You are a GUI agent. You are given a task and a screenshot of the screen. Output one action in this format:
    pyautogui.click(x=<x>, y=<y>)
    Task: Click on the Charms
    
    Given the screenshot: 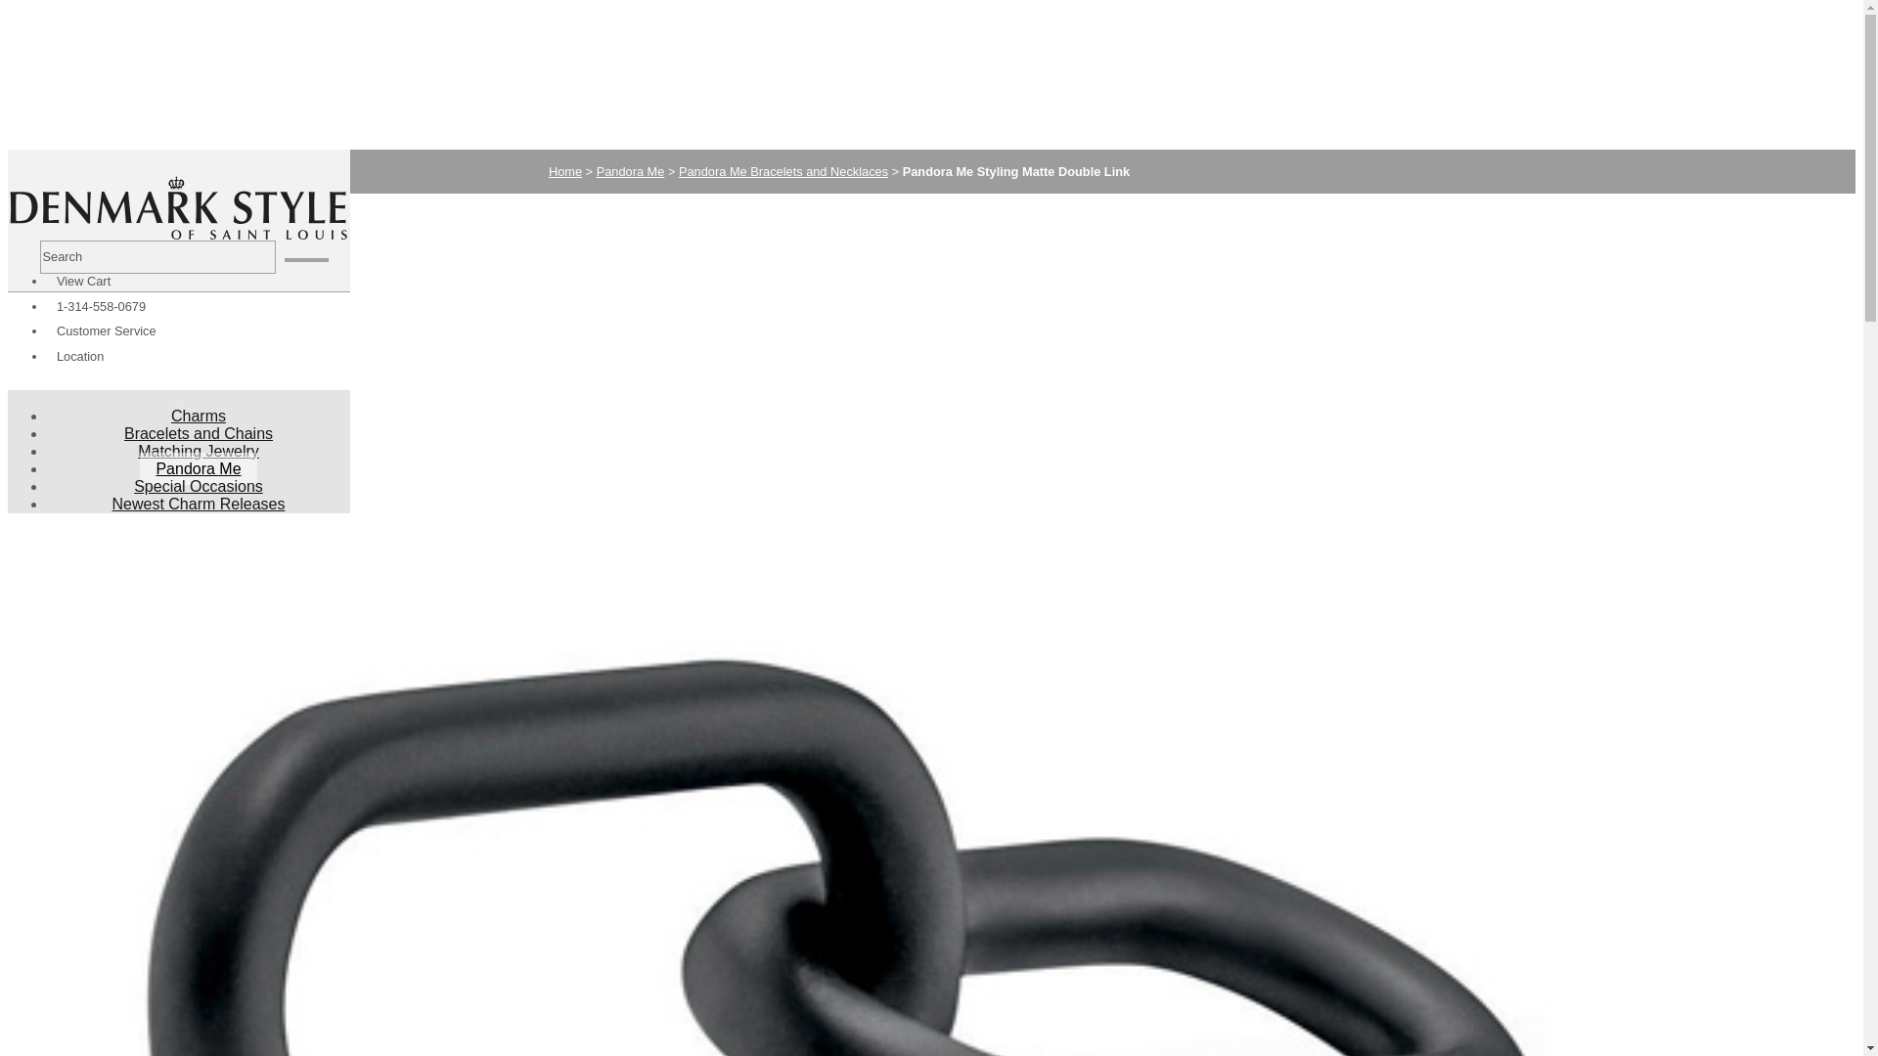 What is the action you would take?
    pyautogui.click(x=199, y=416)
    